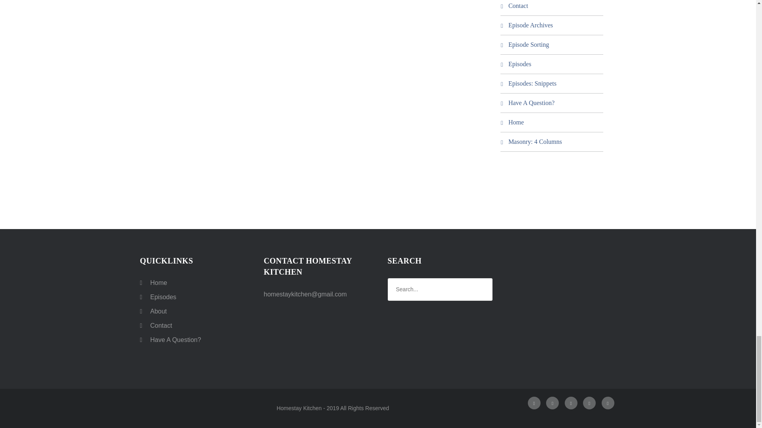  I want to click on Podcast, so click(589, 403).